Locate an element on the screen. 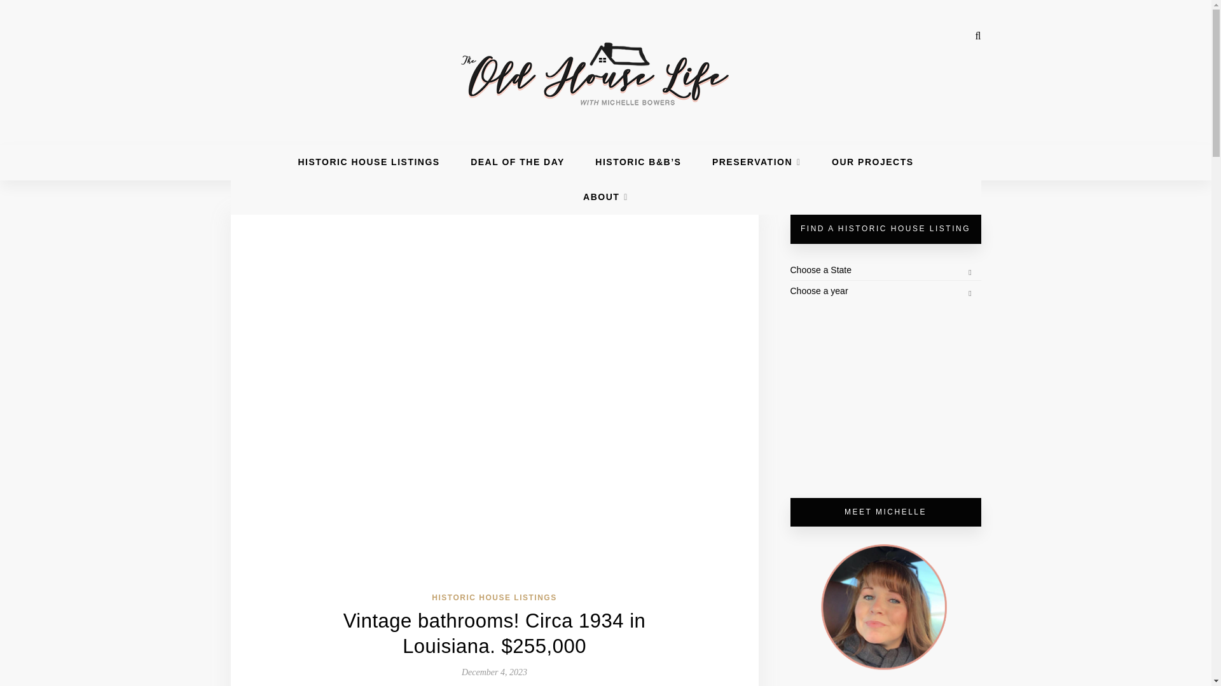 The image size is (1221, 686). HISTORIC HOUSE LISTINGS is located at coordinates (494, 598).